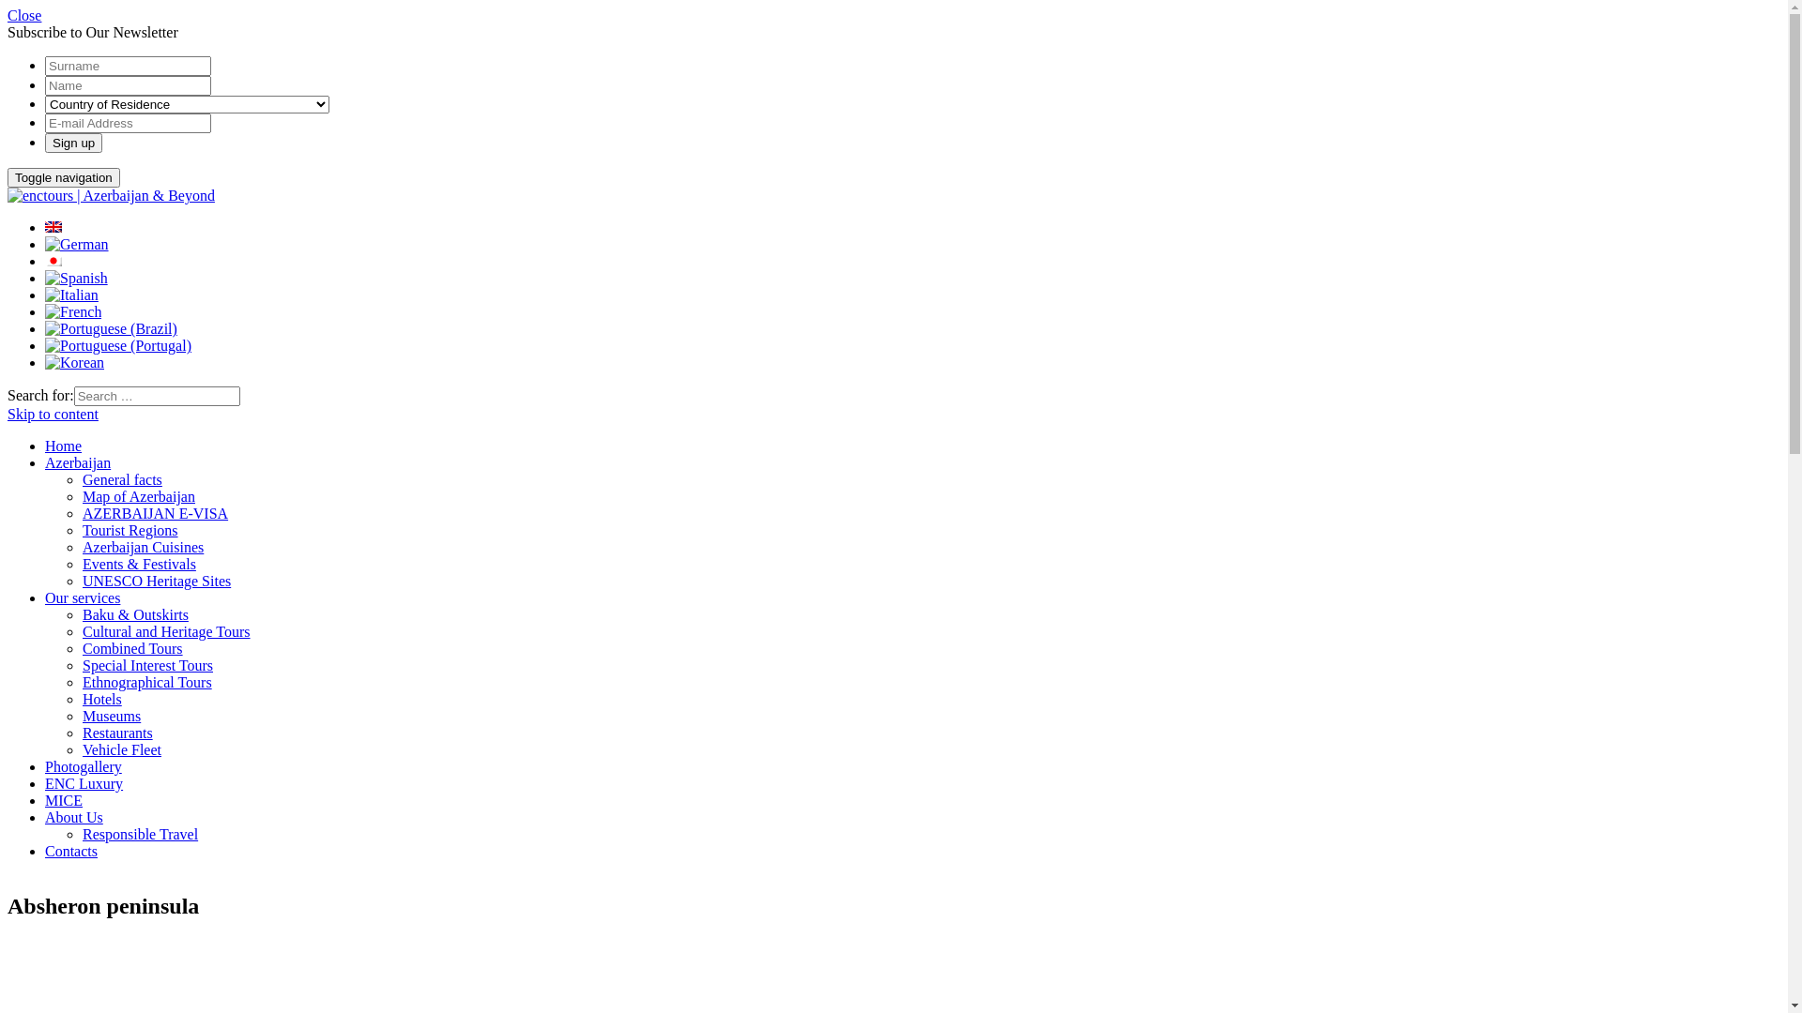 This screenshot has width=1802, height=1013. Describe the element at coordinates (122, 750) in the screenshot. I see `Vehicle Fleet` at that location.